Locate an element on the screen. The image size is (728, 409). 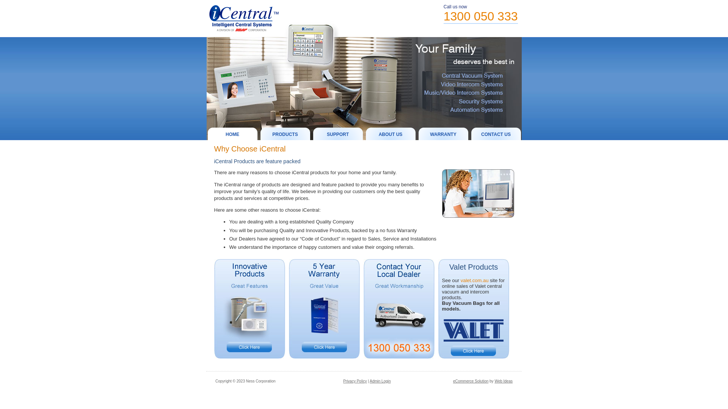
SUPPORT is located at coordinates (338, 134).